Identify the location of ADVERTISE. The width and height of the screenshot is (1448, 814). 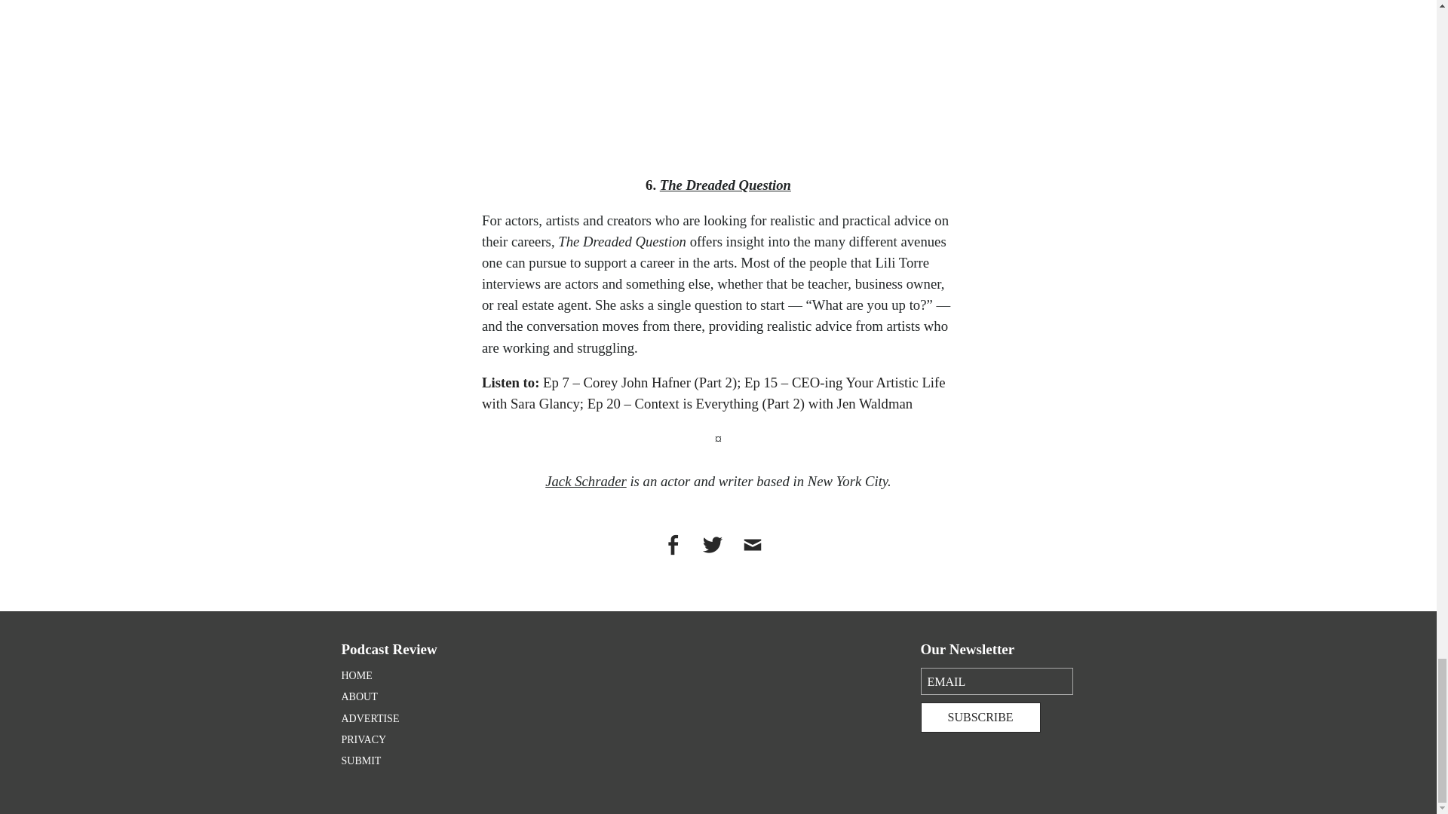
(370, 719).